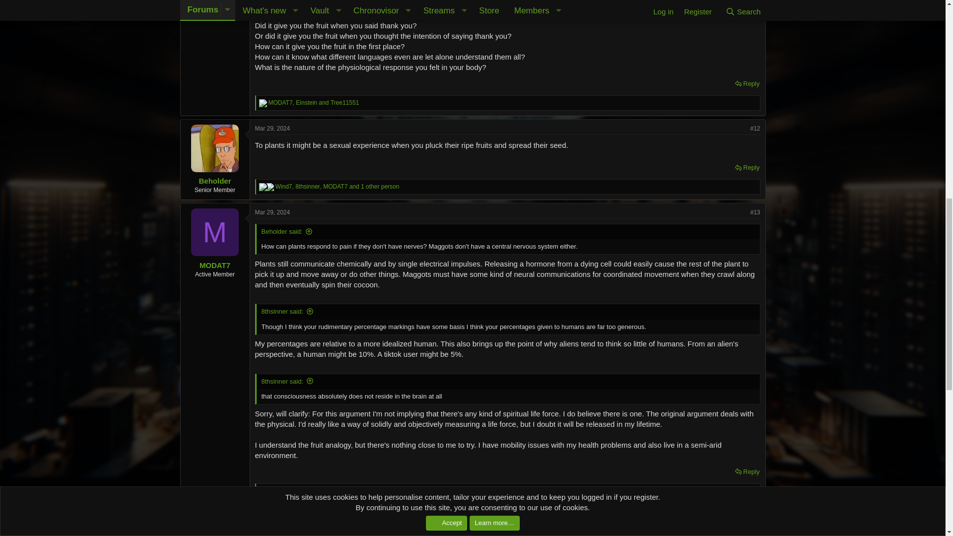 This screenshot has height=536, width=953. Describe the element at coordinates (747, 472) in the screenshot. I see `Reply, quoting this message` at that location.